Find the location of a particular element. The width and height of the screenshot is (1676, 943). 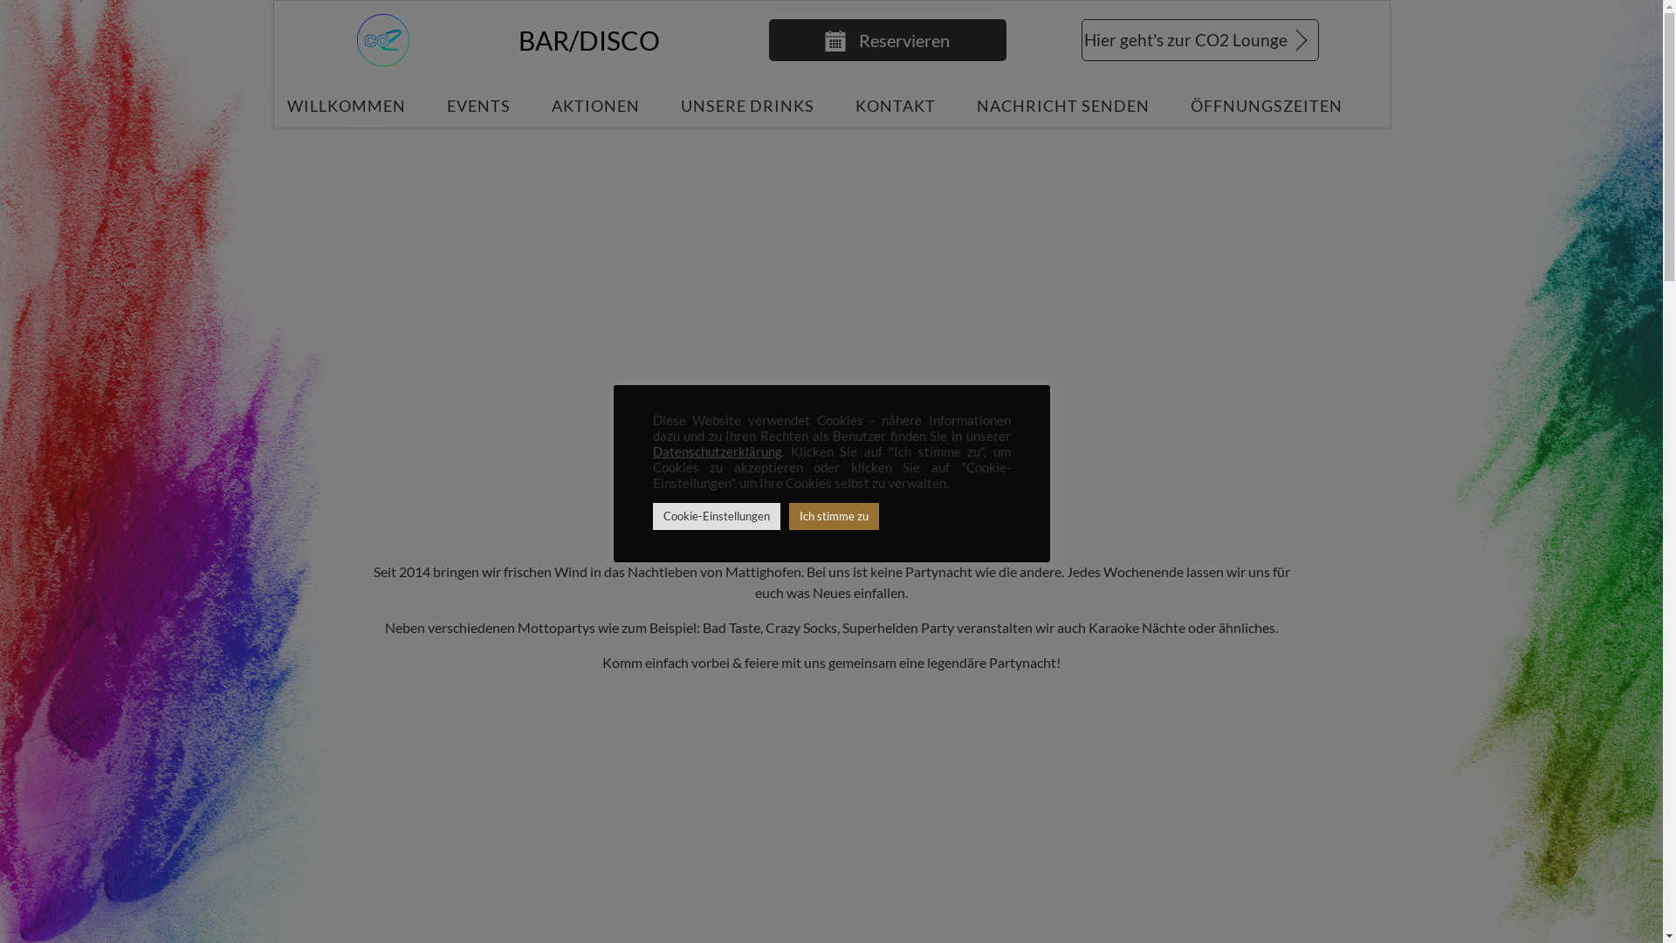

EVENTS is located at coordinates (478, 105).